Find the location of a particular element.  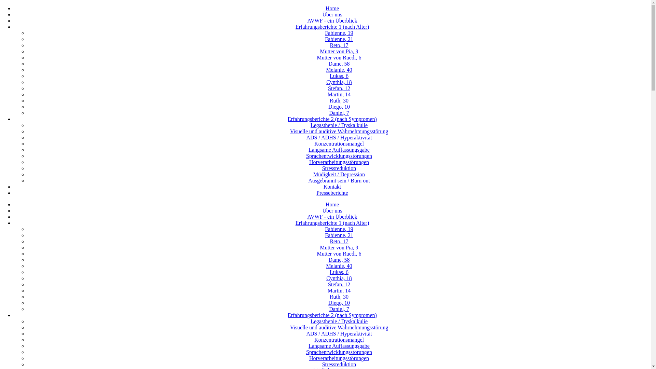

Lukas, 6 is located at coordinates (339, 76).